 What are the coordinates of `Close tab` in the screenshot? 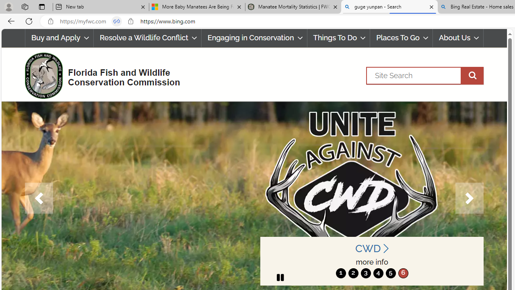 It's located at (431, 6).